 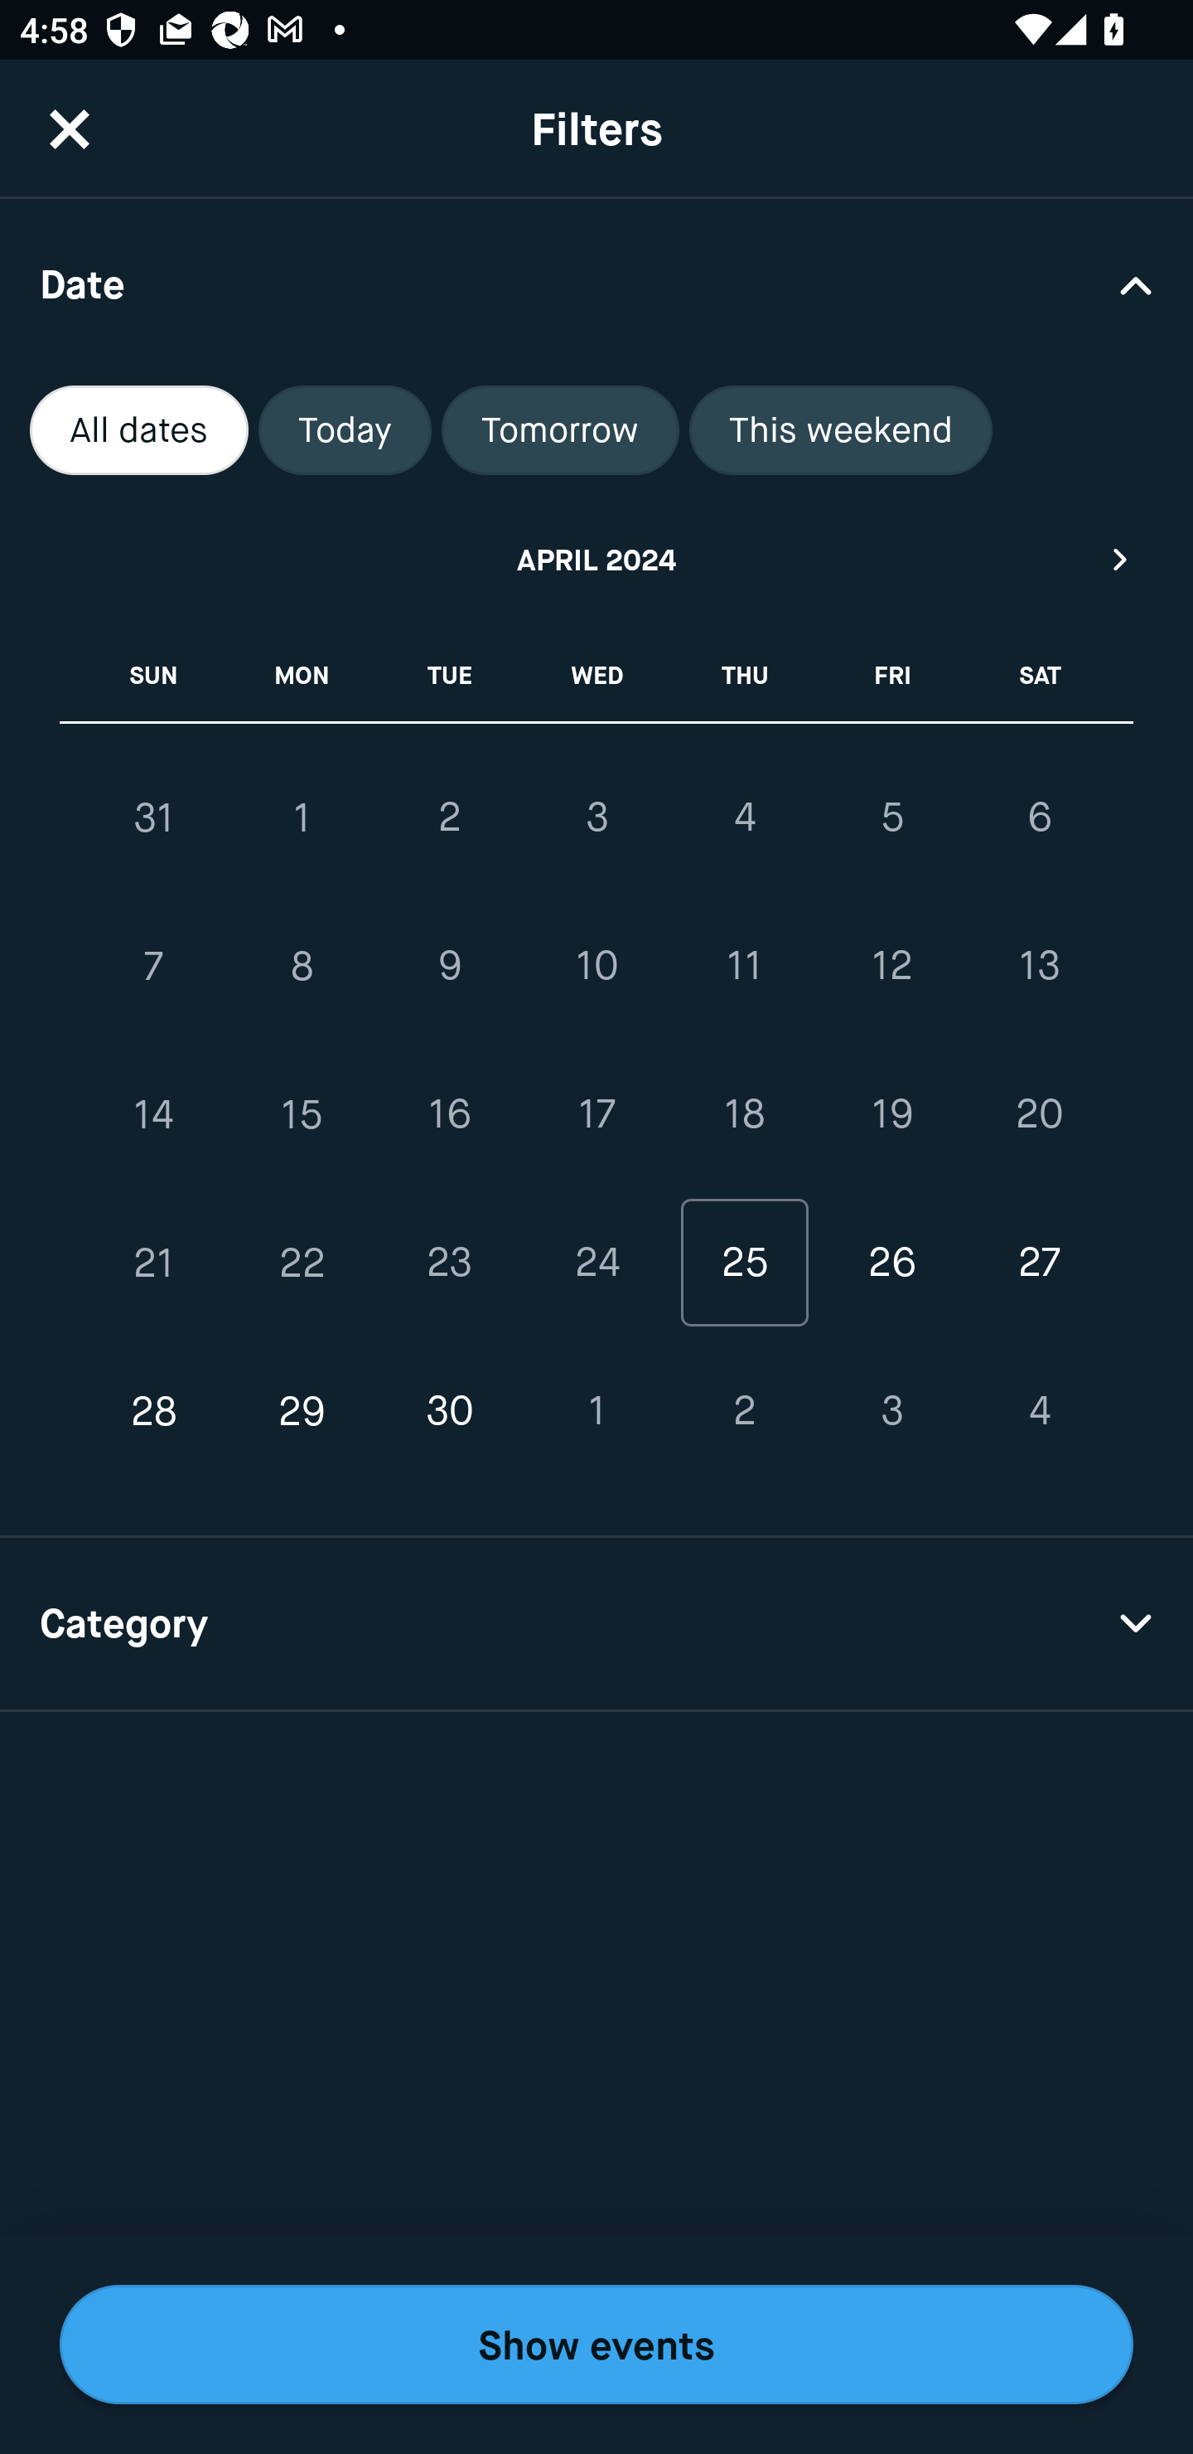 What do you see at coordinates (449, 1114) in the screenshot?
I see `16` at bounding box center [449, 1114].